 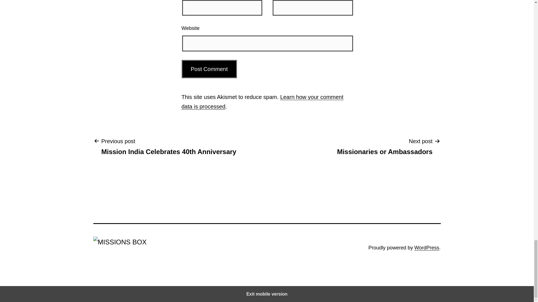 I want to click on Post Comment, so click(x=427, y=248).